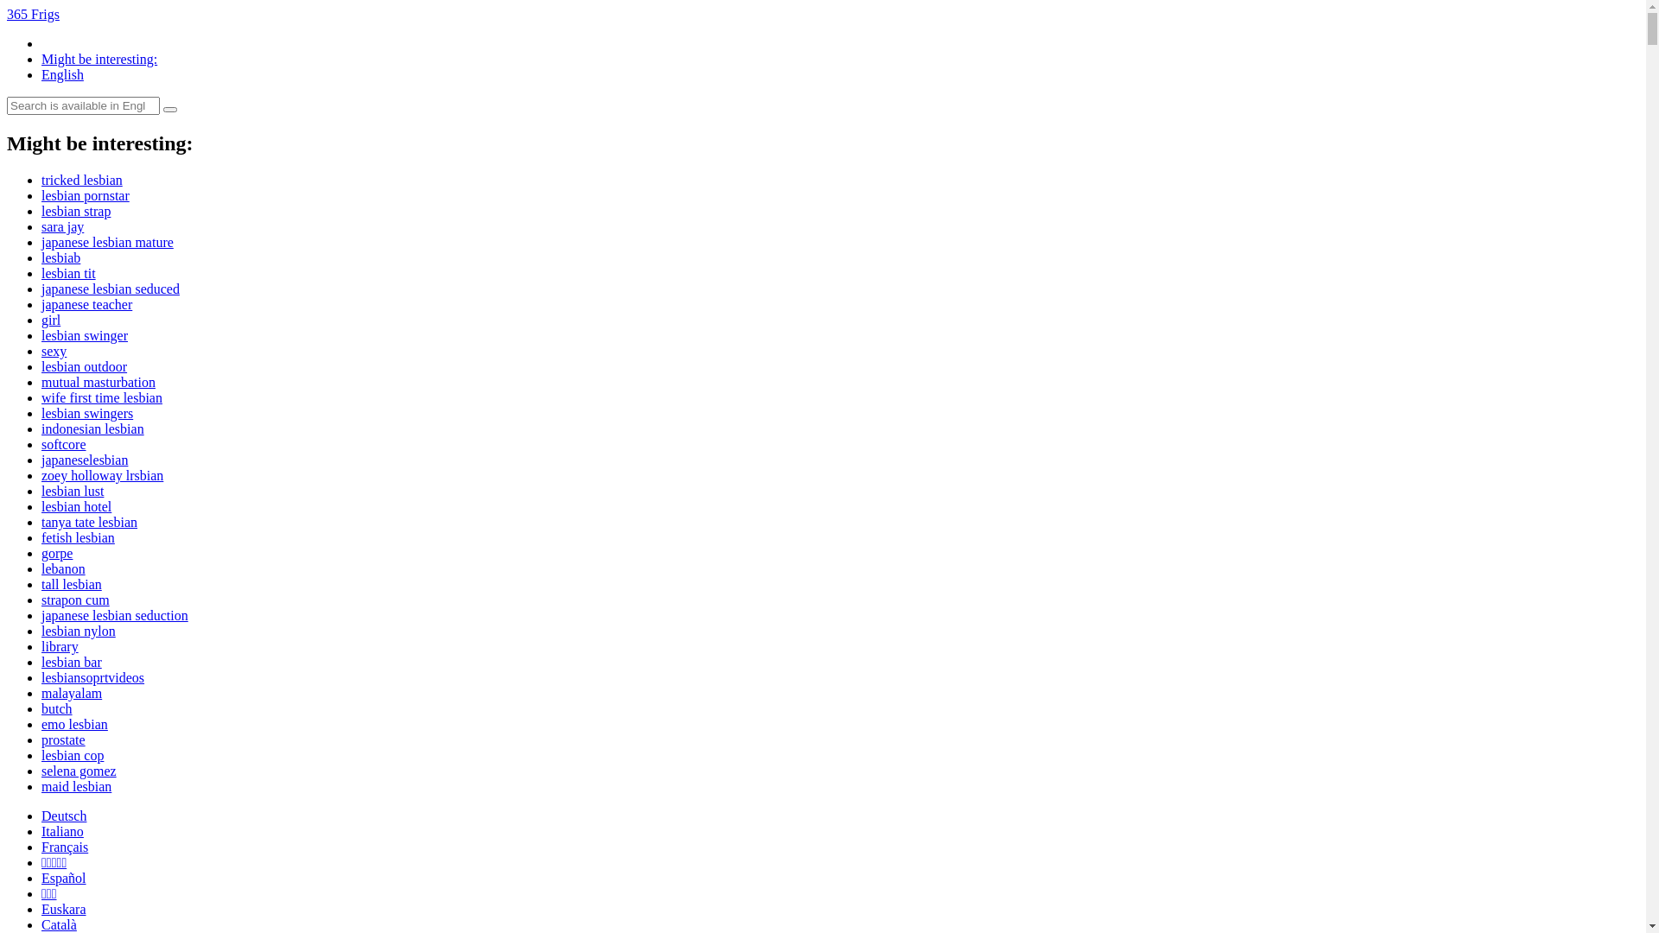 The image size is (1659, 933). What do you see at coordinates (93, 677) in the screenshot?
I see `lesbiansoprtvideos` at bounding box center [93, 677].